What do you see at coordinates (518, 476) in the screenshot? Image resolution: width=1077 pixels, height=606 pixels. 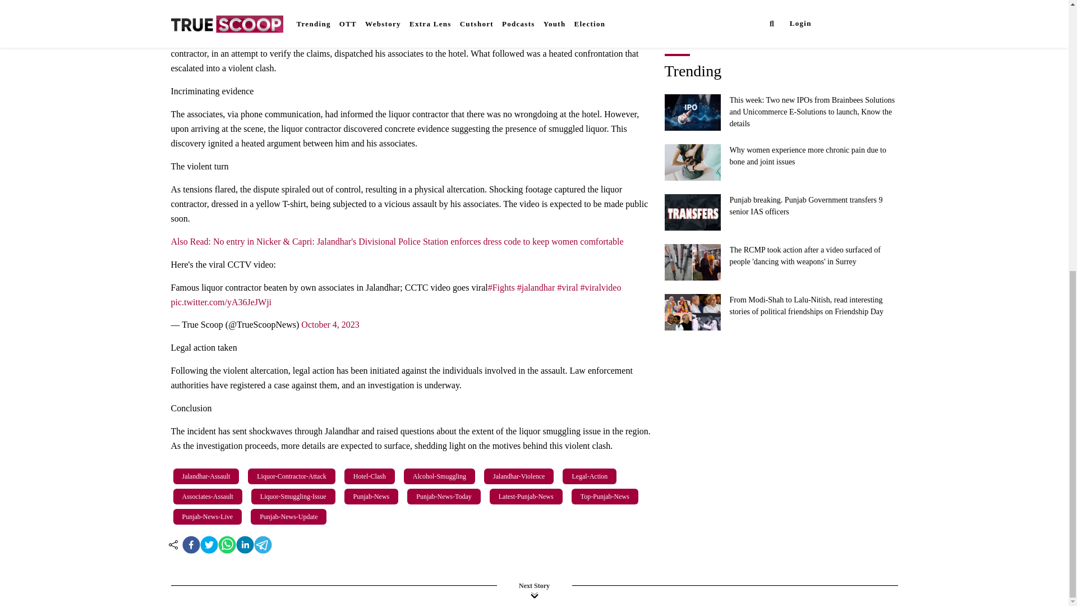 I see `Jalandhar-Violence` at bounding box center [518, 476].